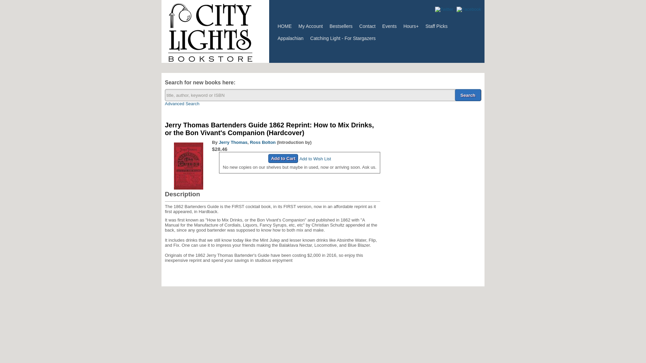 The image size is (646, 363). What do you see at coordinates (436, 26) in the screenshot?
I see `Staff Picks` at bounding box center [436, 26].